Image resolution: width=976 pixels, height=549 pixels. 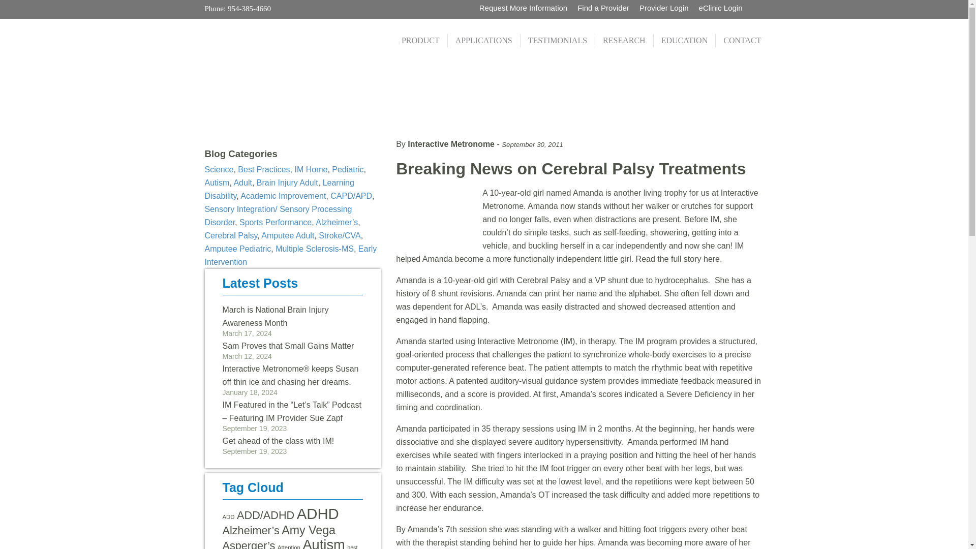 What do you see at coordinates (279, 189) in the screenshot?
I see `View all posts in Learning Disability` at bounding box center [279, 189].